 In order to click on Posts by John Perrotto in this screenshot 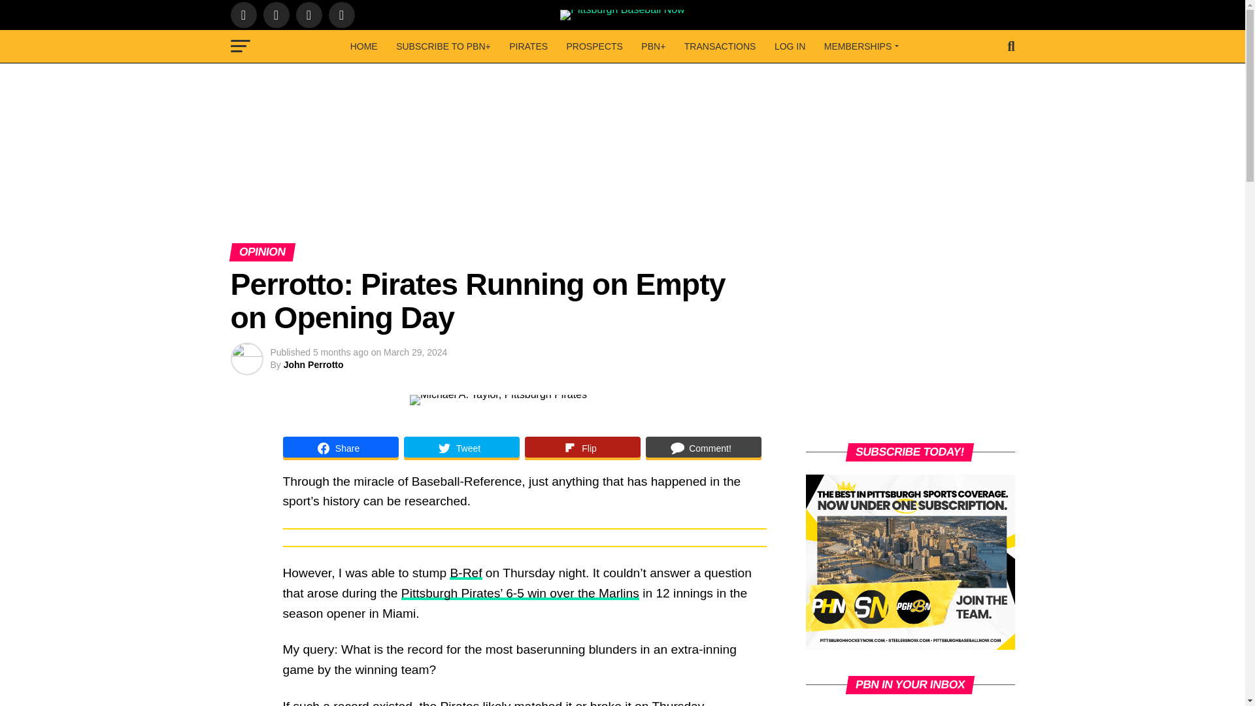, I will do `click(314, 364)`.